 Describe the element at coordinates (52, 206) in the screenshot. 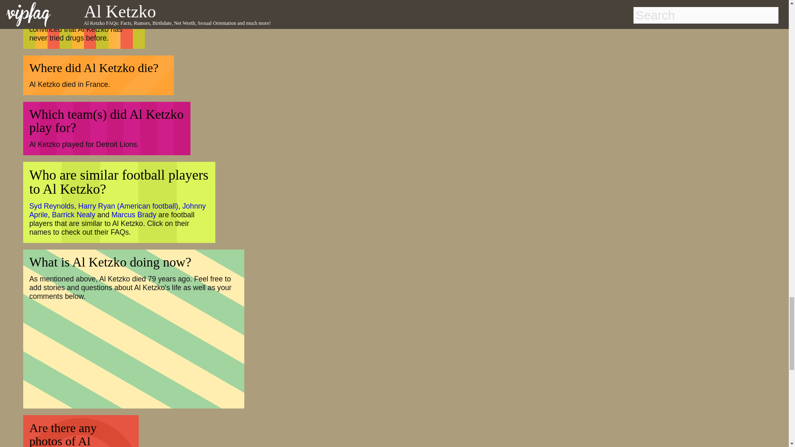

I see `Syd Reynolds` at that location.